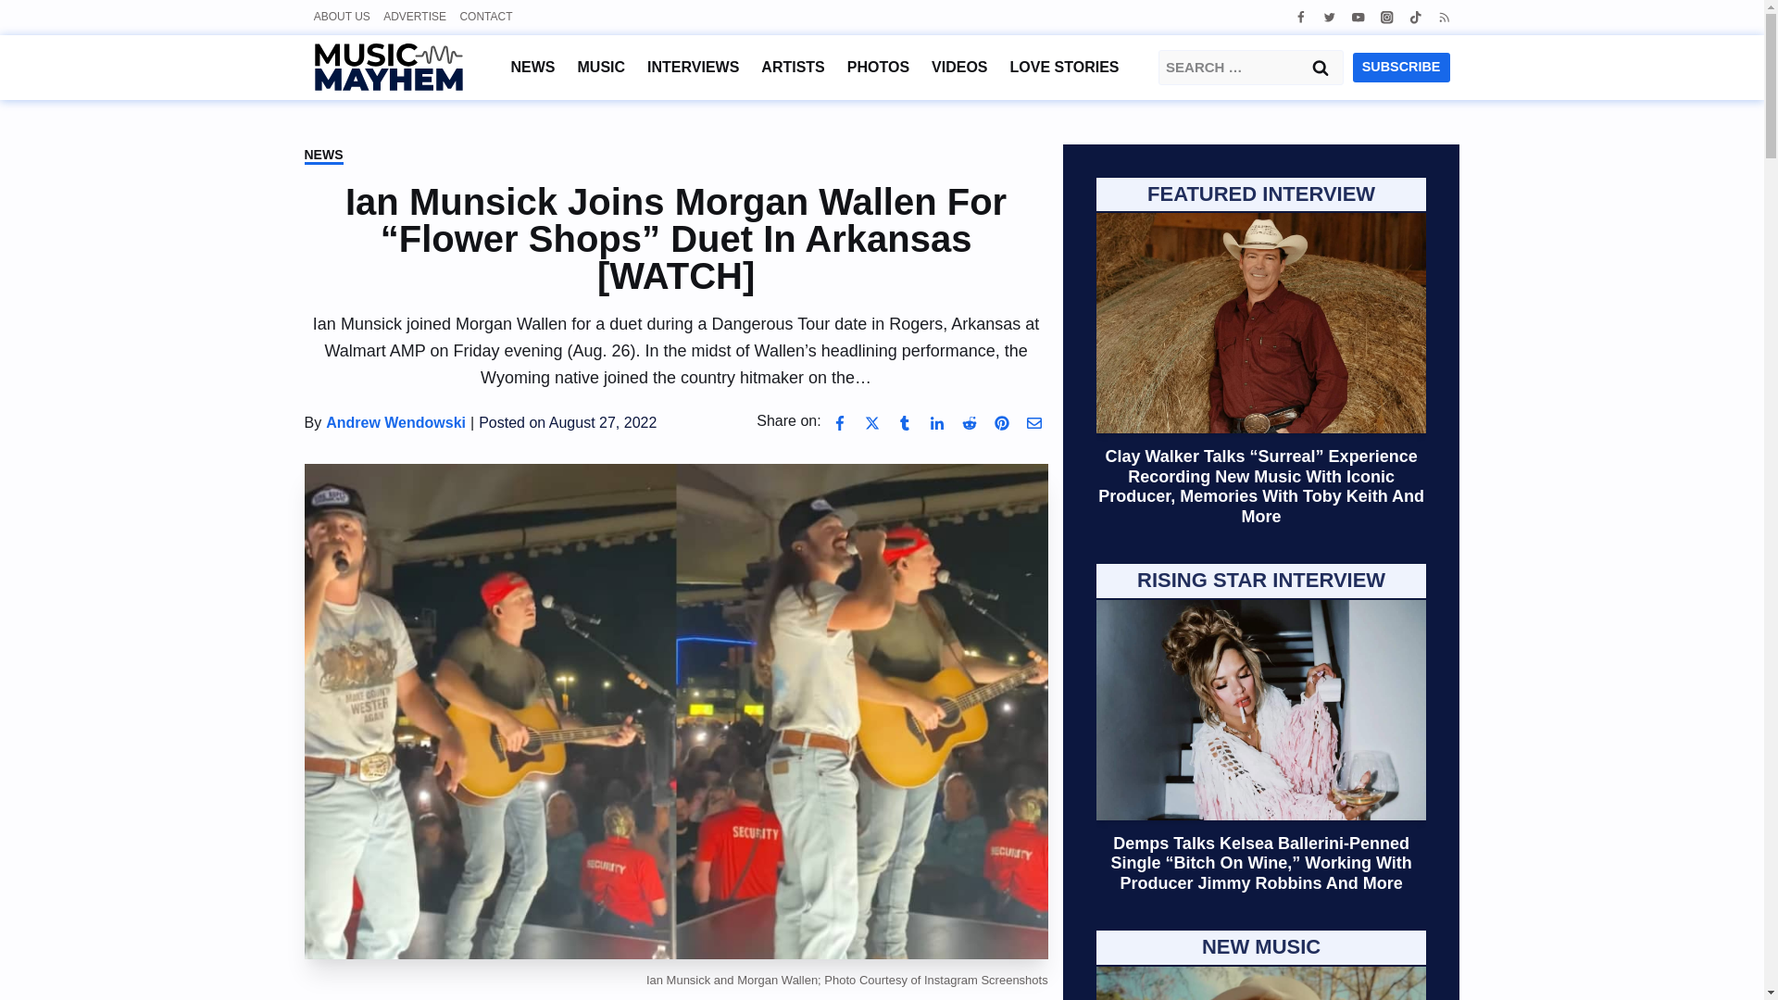  I want to click on LOVE STORIES, so click(1065, 67).